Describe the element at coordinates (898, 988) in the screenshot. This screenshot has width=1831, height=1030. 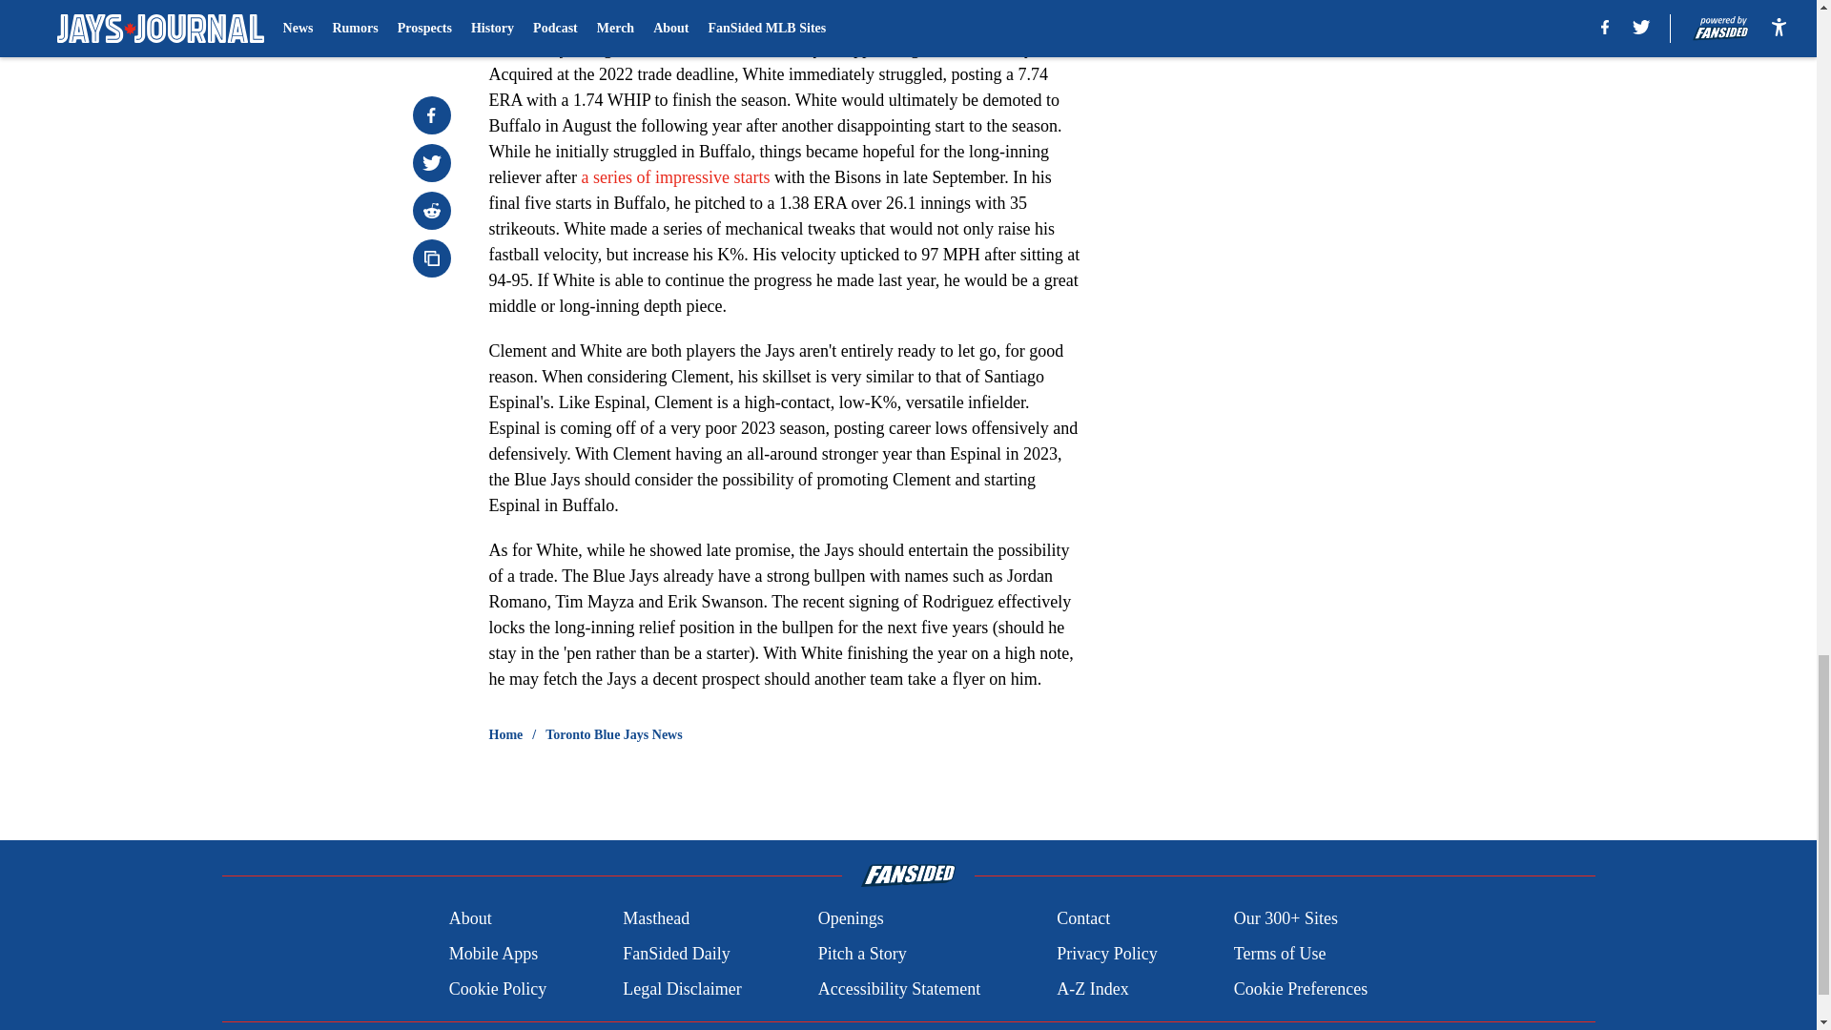
I see `Accessibility Statement` at that location.